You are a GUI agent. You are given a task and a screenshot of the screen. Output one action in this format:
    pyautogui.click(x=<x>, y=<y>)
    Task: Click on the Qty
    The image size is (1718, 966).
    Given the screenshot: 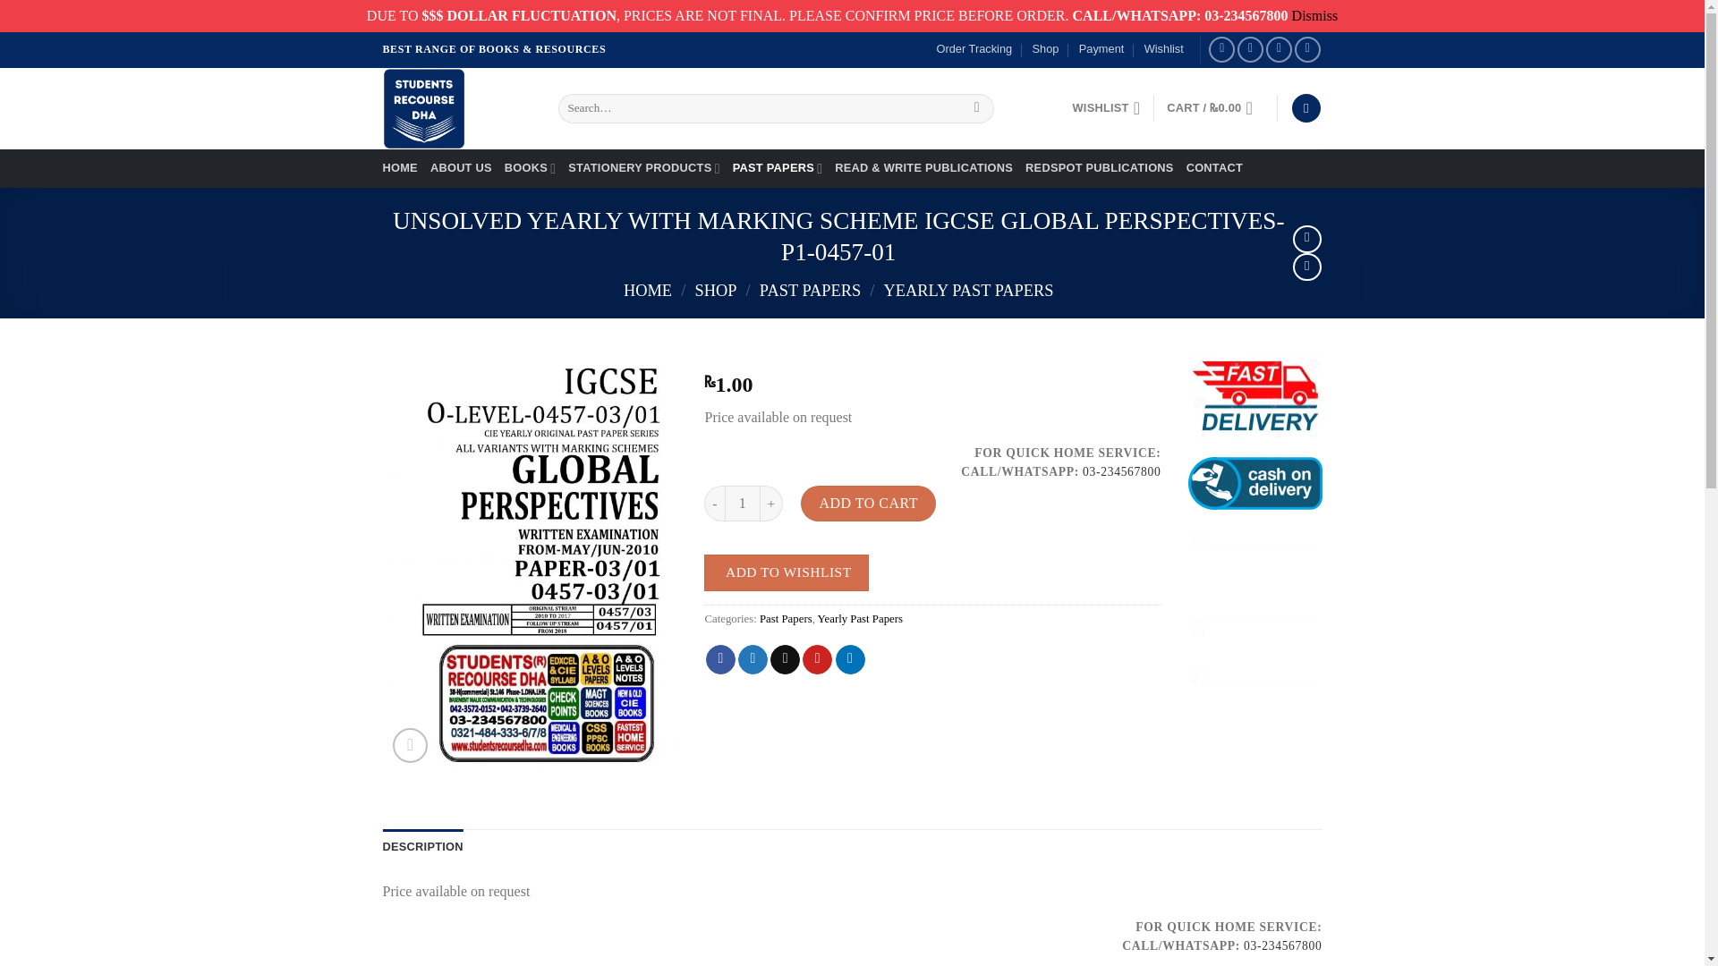 What is the action you would take?
    pyautogui.click(x=743, y=503)
    